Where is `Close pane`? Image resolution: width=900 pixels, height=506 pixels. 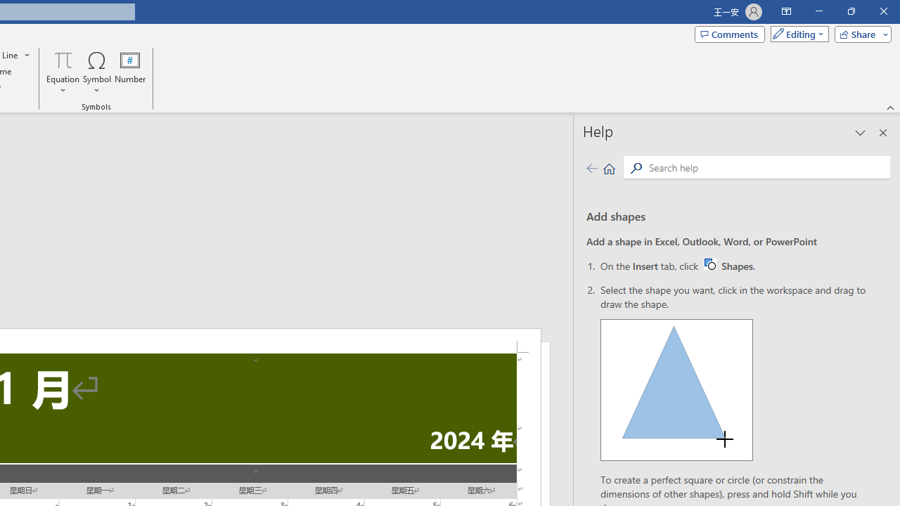 Close pane is located at coordinates (883, 132).